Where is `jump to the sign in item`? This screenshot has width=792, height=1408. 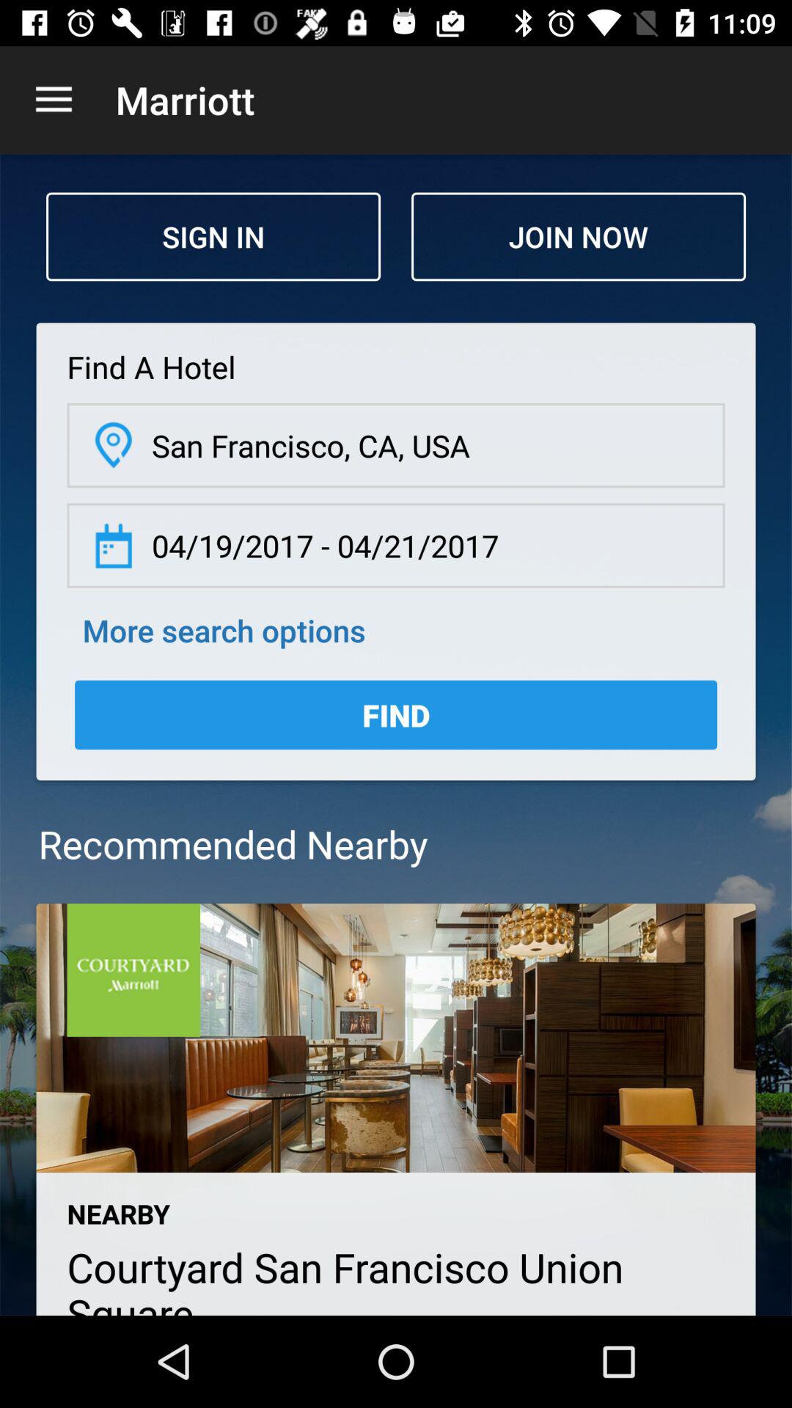
jump to the sign in item is located at coordinates (213, 236).